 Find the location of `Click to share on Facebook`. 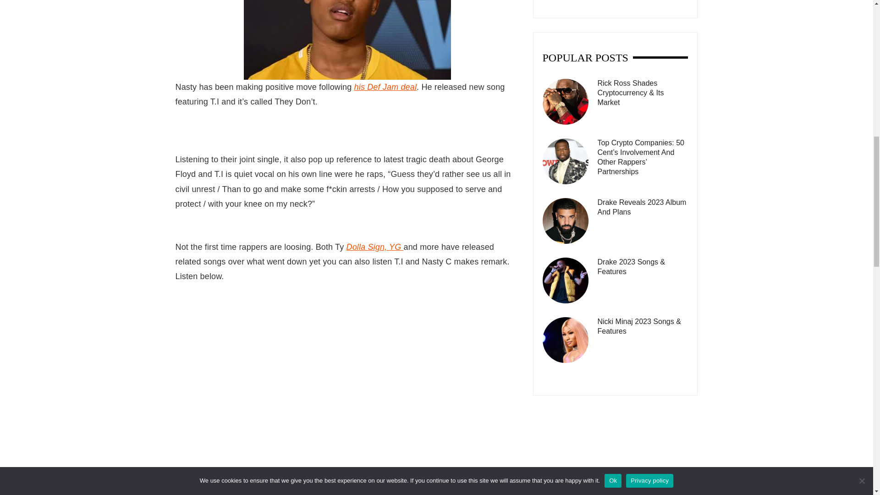

Click to share on Facebook is located at coordinates (198, 493).